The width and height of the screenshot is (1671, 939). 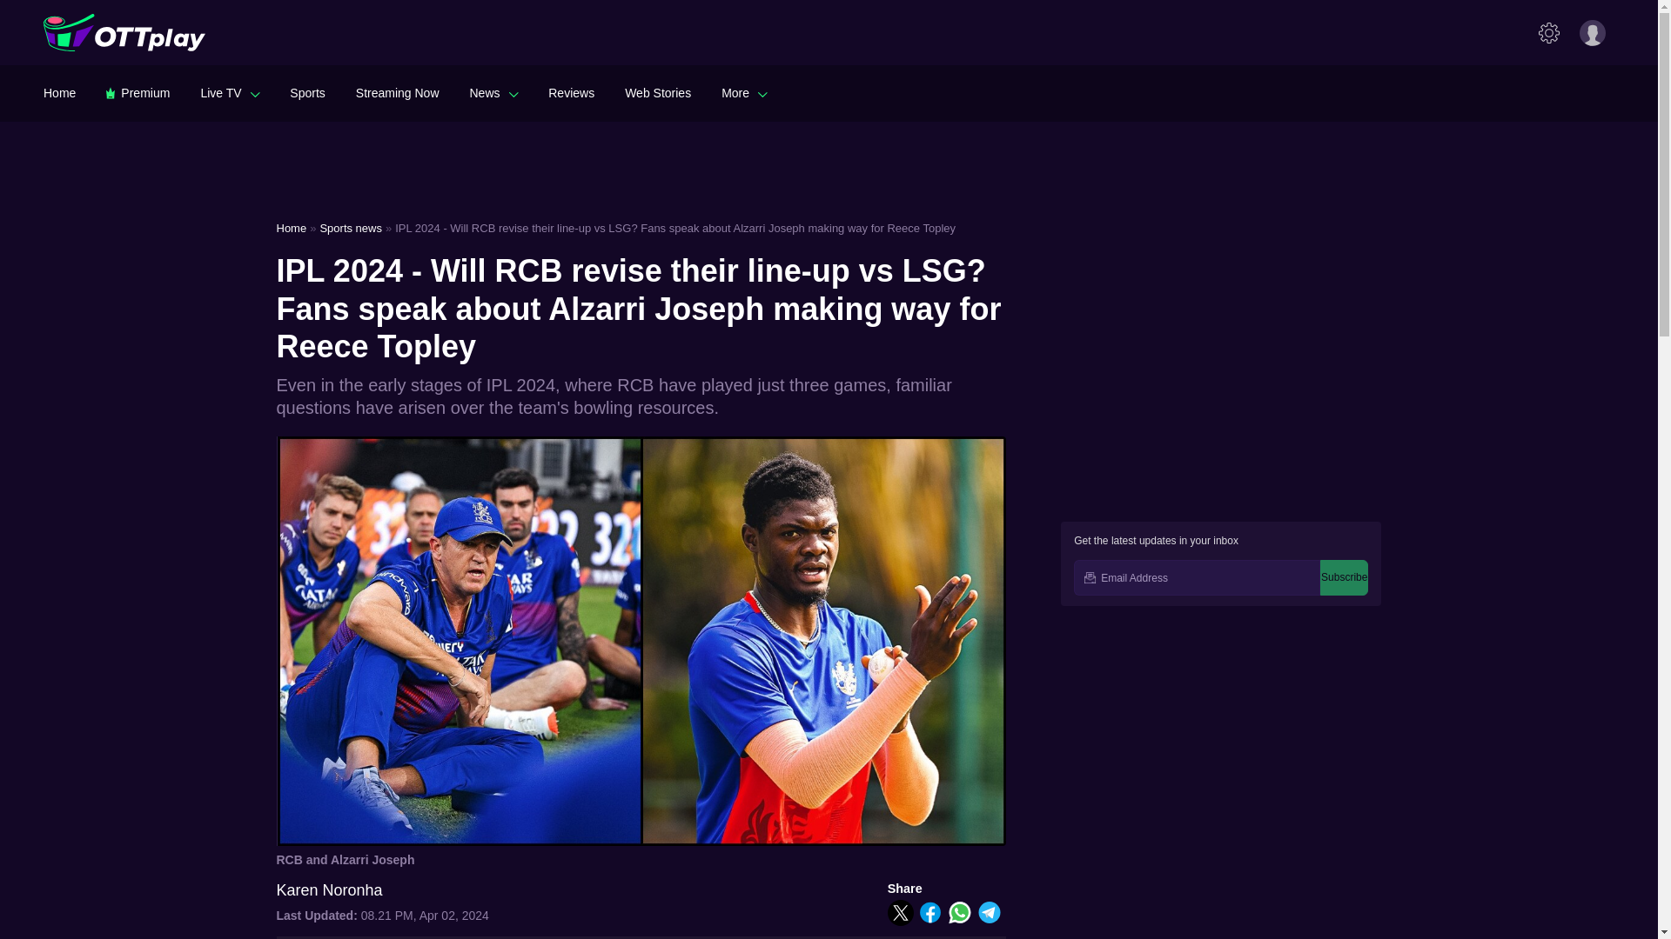 What do you see at coordinates (230, 92) in the screenshot?
I see `Live TV` at bounding box center [230, 92].